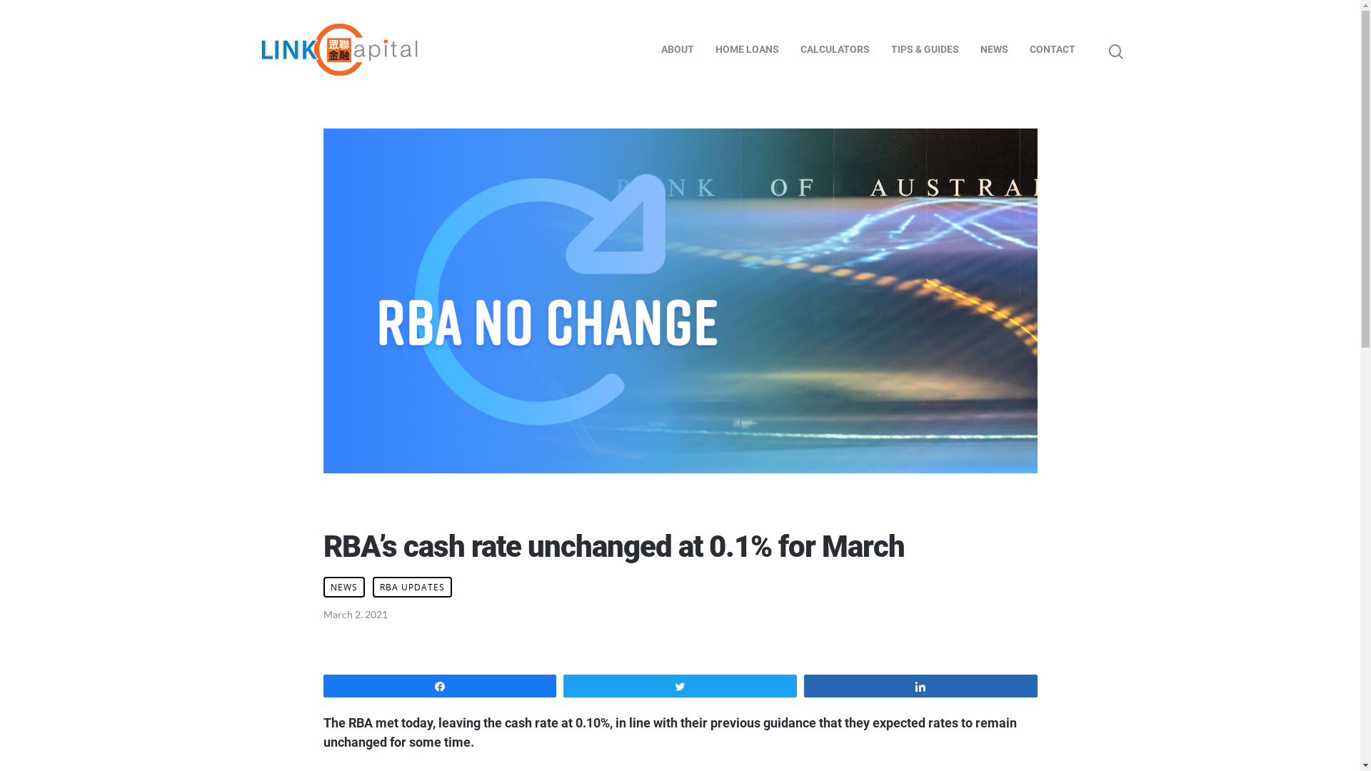 The image size is (1371, 771). Describe the element at coordinates (413, 587) in the screenshot. I see `RBA UPDATES` at that location.